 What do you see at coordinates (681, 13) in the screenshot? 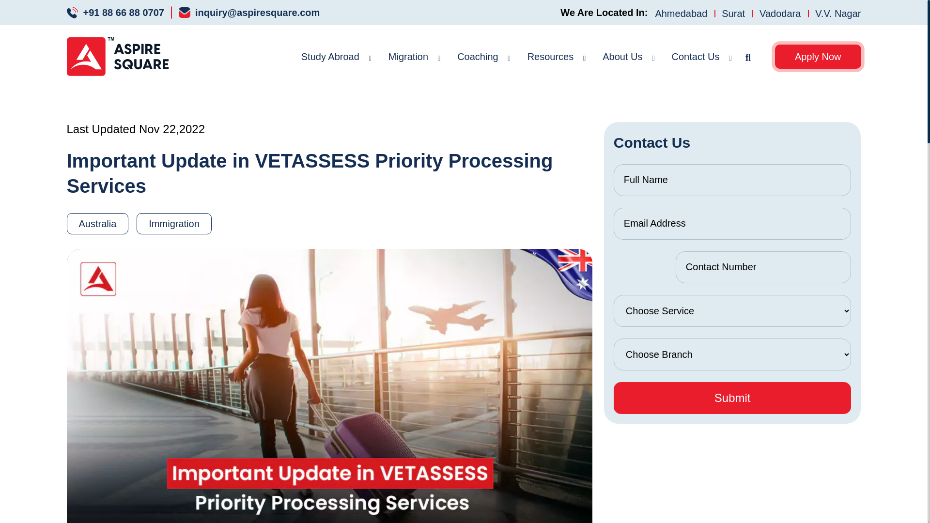
I see `Ahmedabad` at bounding box center [681, 13].